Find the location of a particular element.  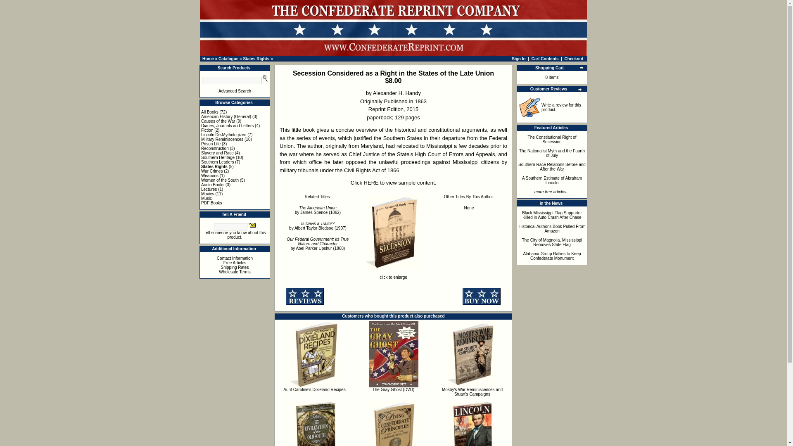

Prison Life is located at coordinates (211, 144).